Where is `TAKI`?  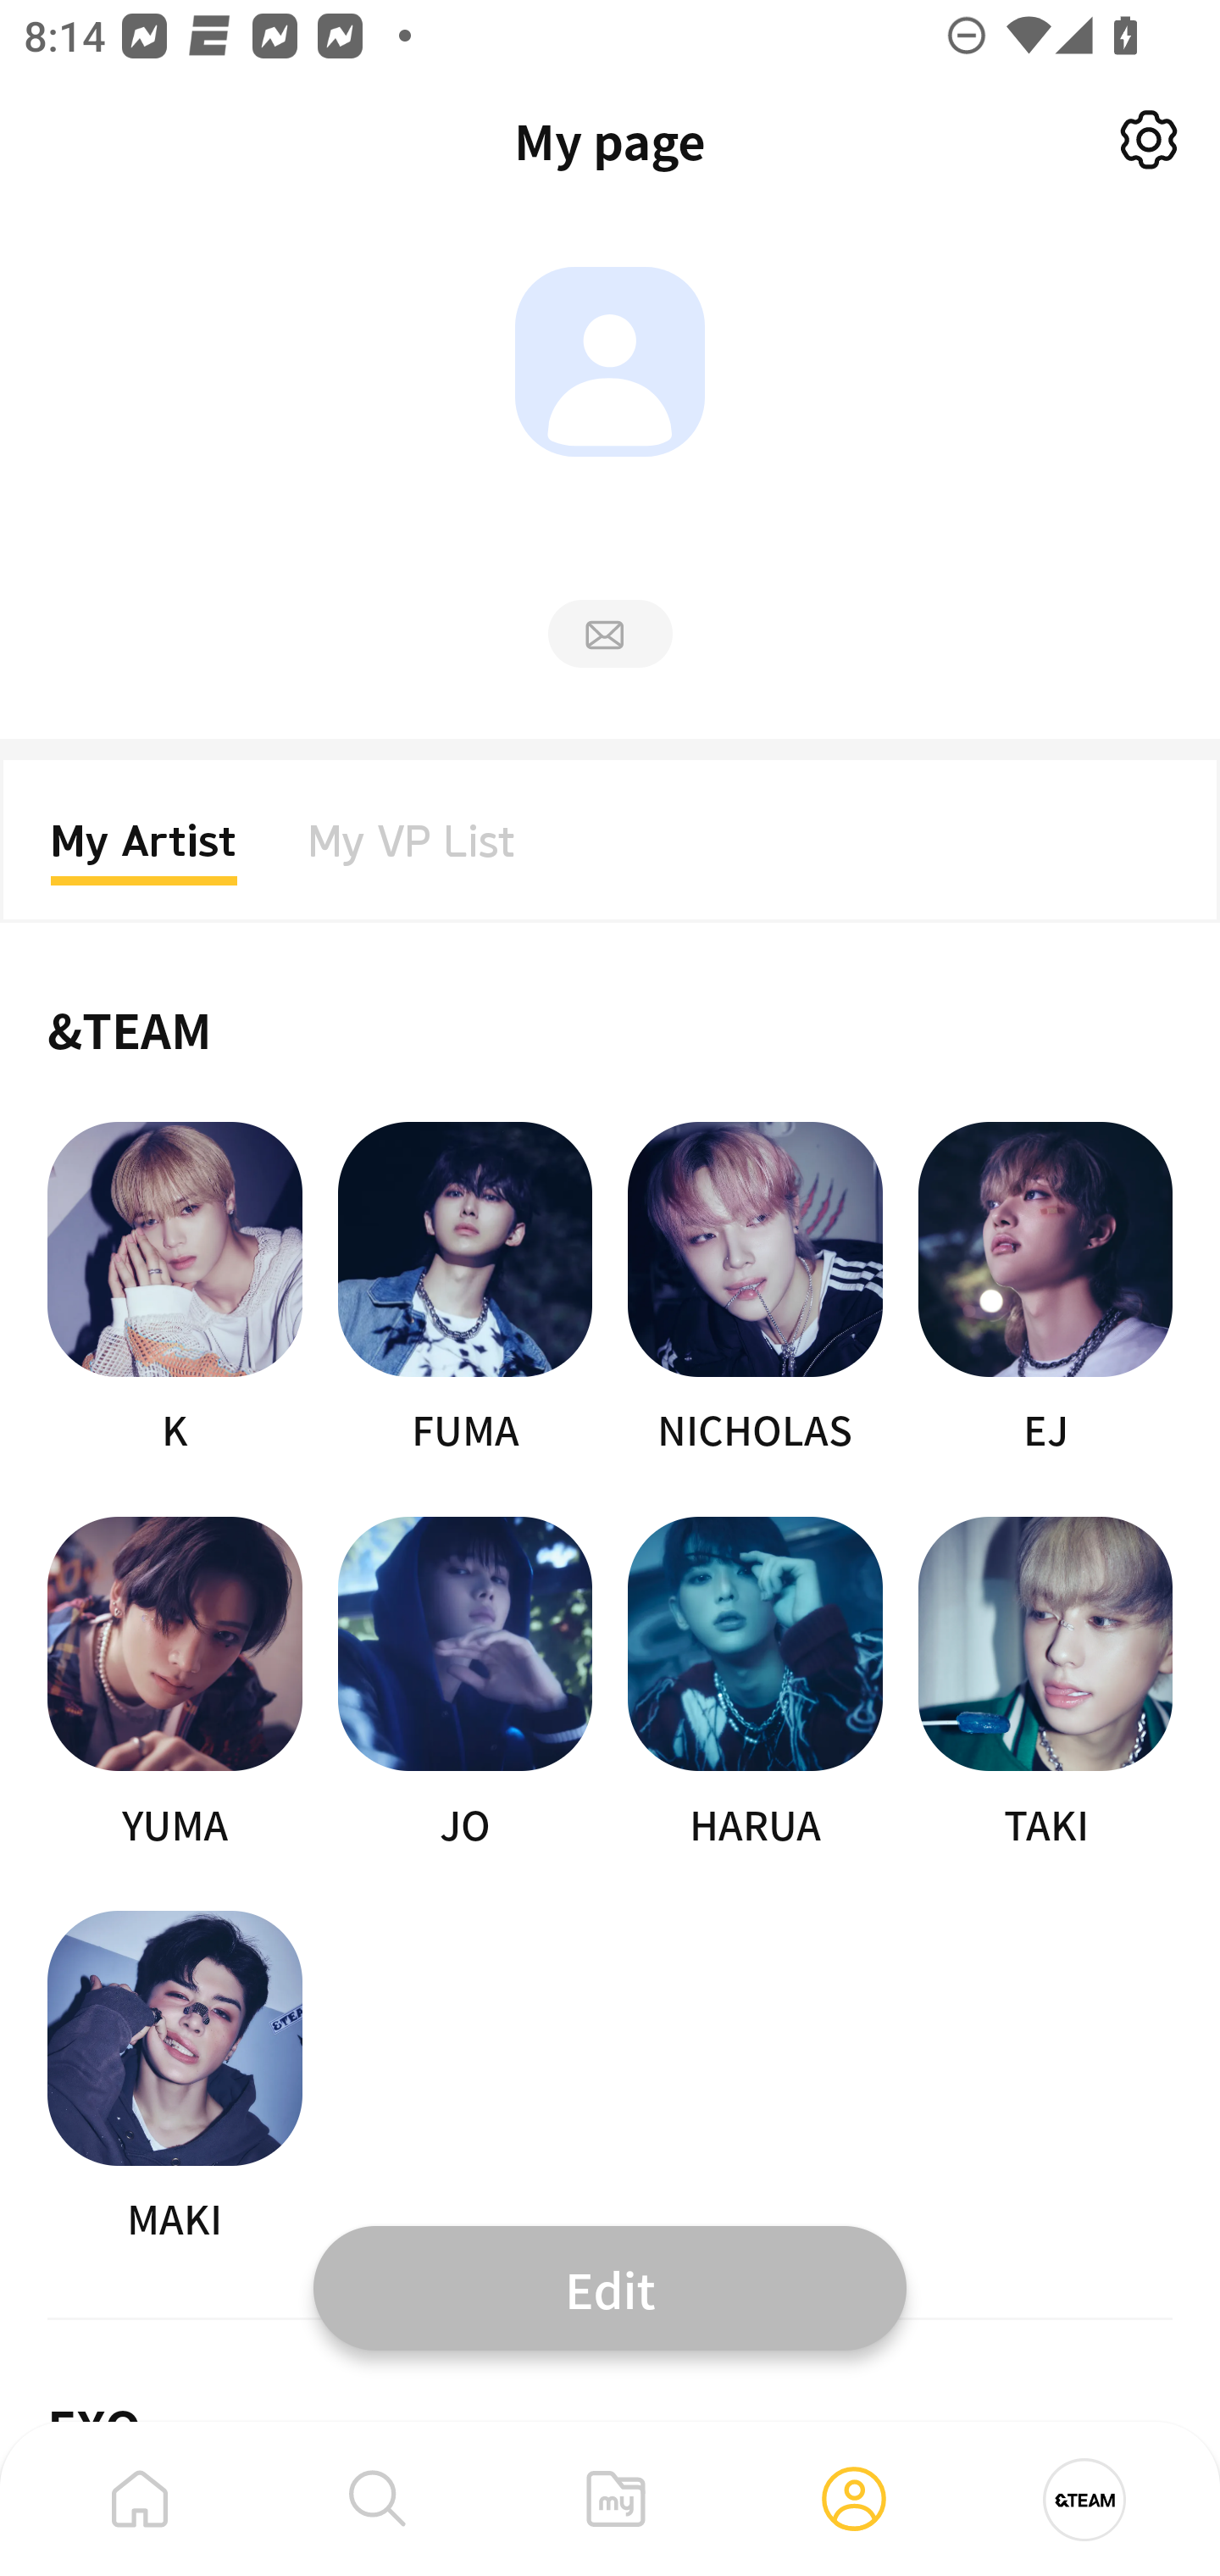 TAKI is located at coordinates (1045, 1685).